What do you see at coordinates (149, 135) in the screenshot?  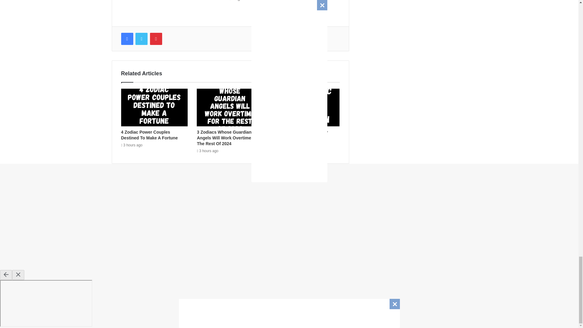 I see `4 Zodiac Power Couples Destined To Make A Fortune` at bounding box center [149, 135].